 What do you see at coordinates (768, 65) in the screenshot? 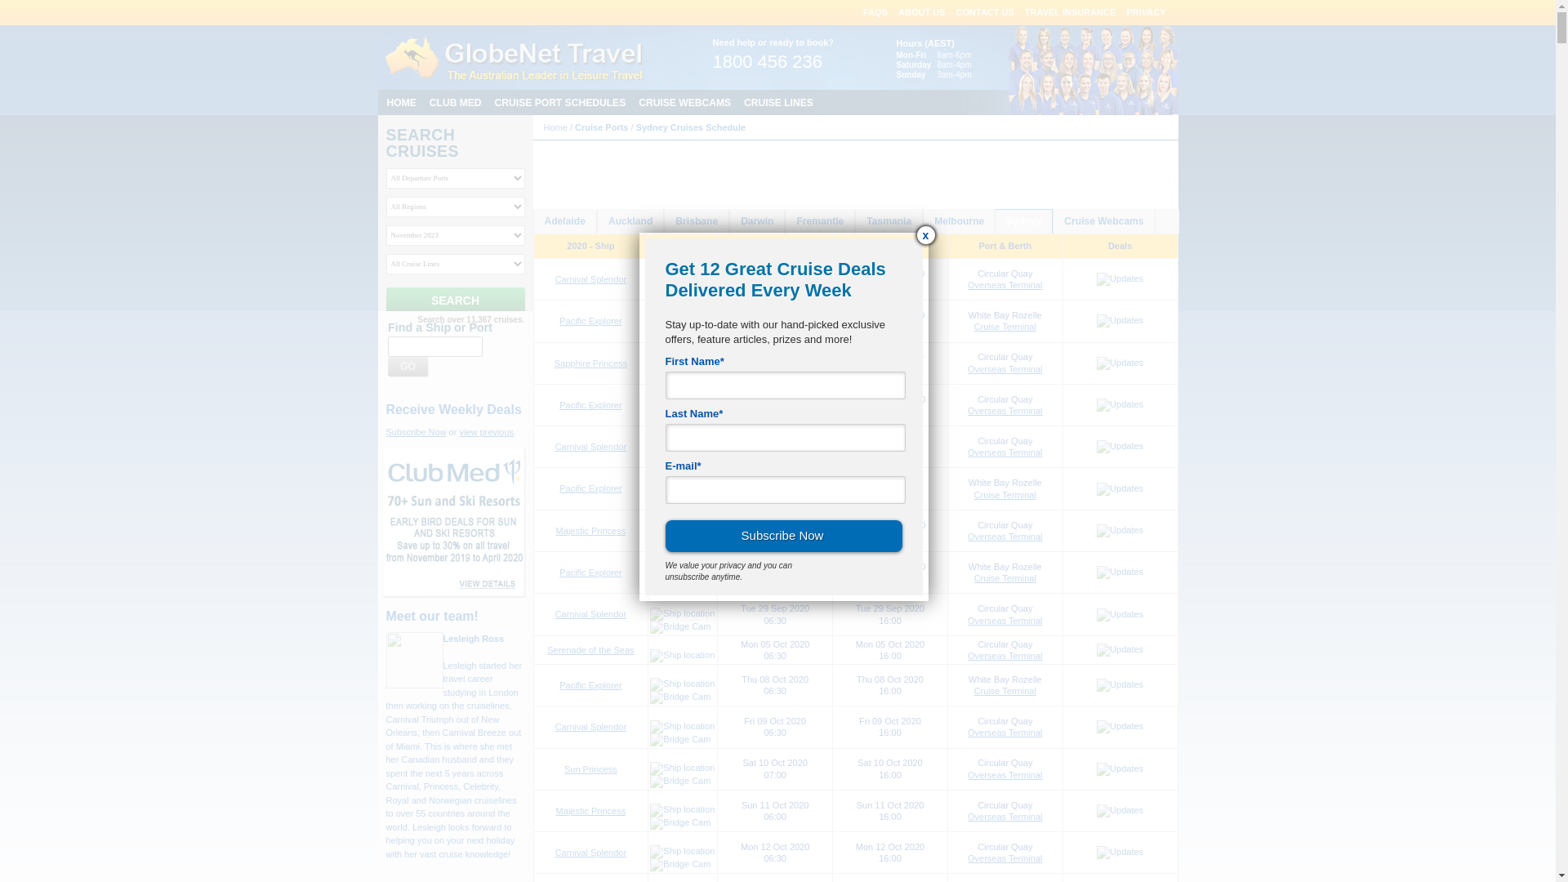
I see `1800 456 236` at bounding box center [768, 65].